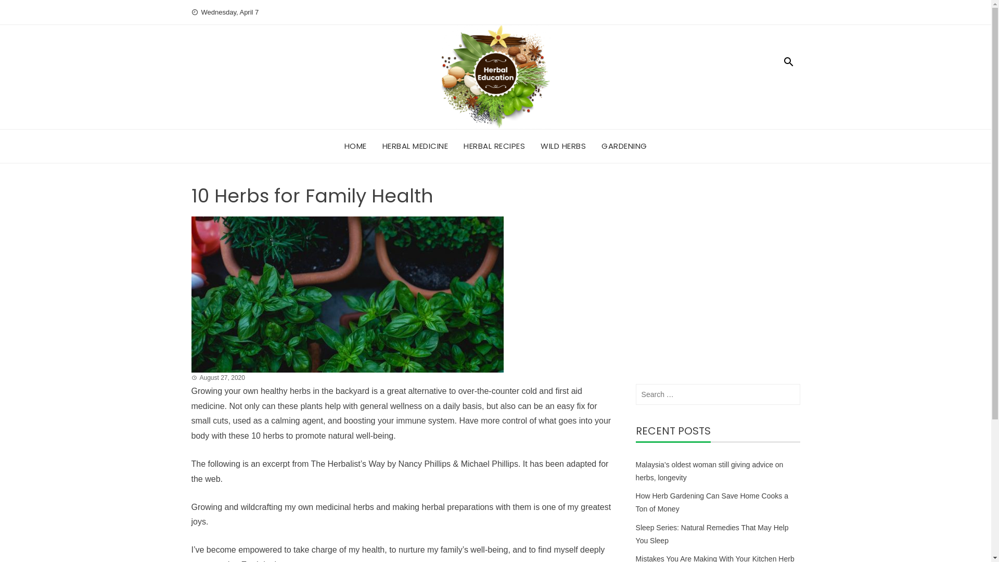 The height and width of the screenshot is (562, 999). Describe the element at coordinates (712, 503) in the screenshot. I see `How Herb Gardening Can Save Home Cooks a Ton of Money` at that location.